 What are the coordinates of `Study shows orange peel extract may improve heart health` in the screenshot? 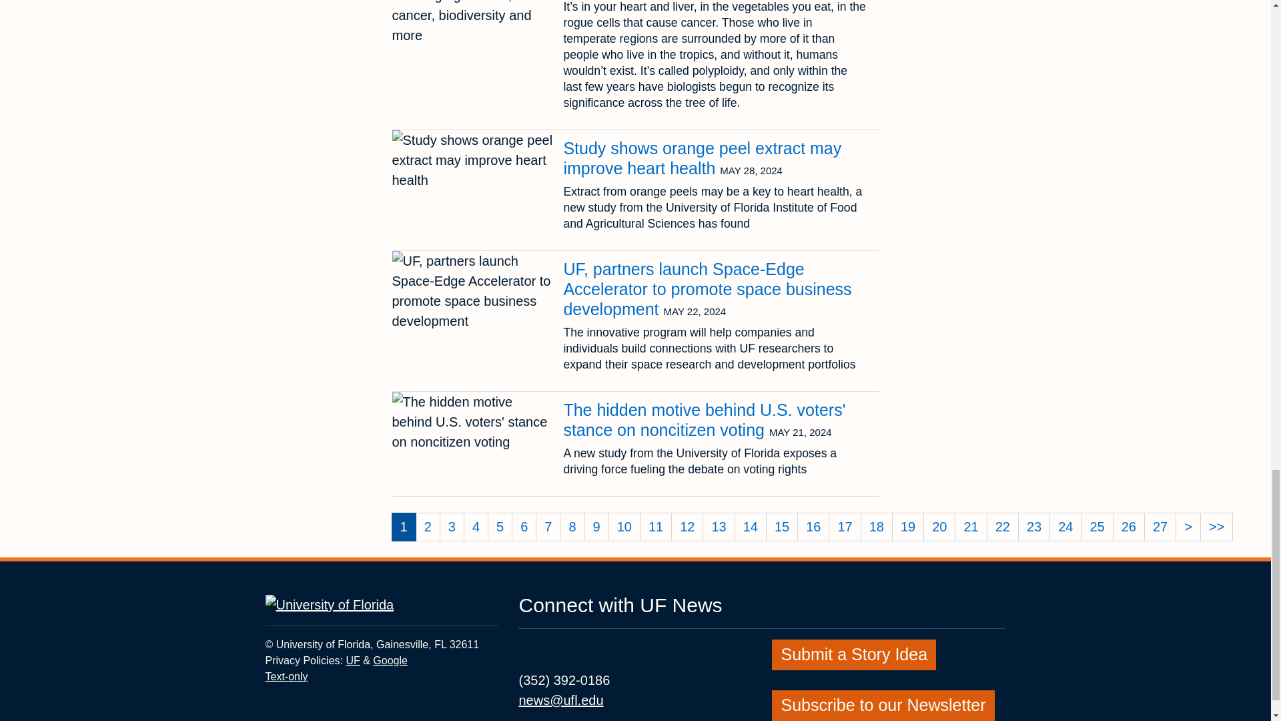 It's located at (702, 158).